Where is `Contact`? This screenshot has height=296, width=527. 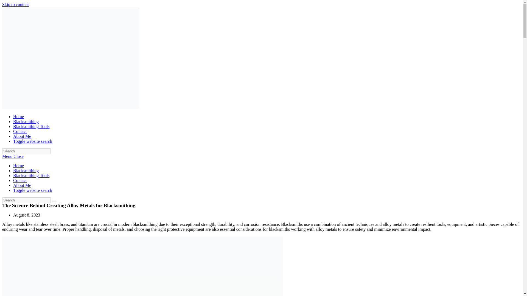 Contact is located at coordinates (20, 180).